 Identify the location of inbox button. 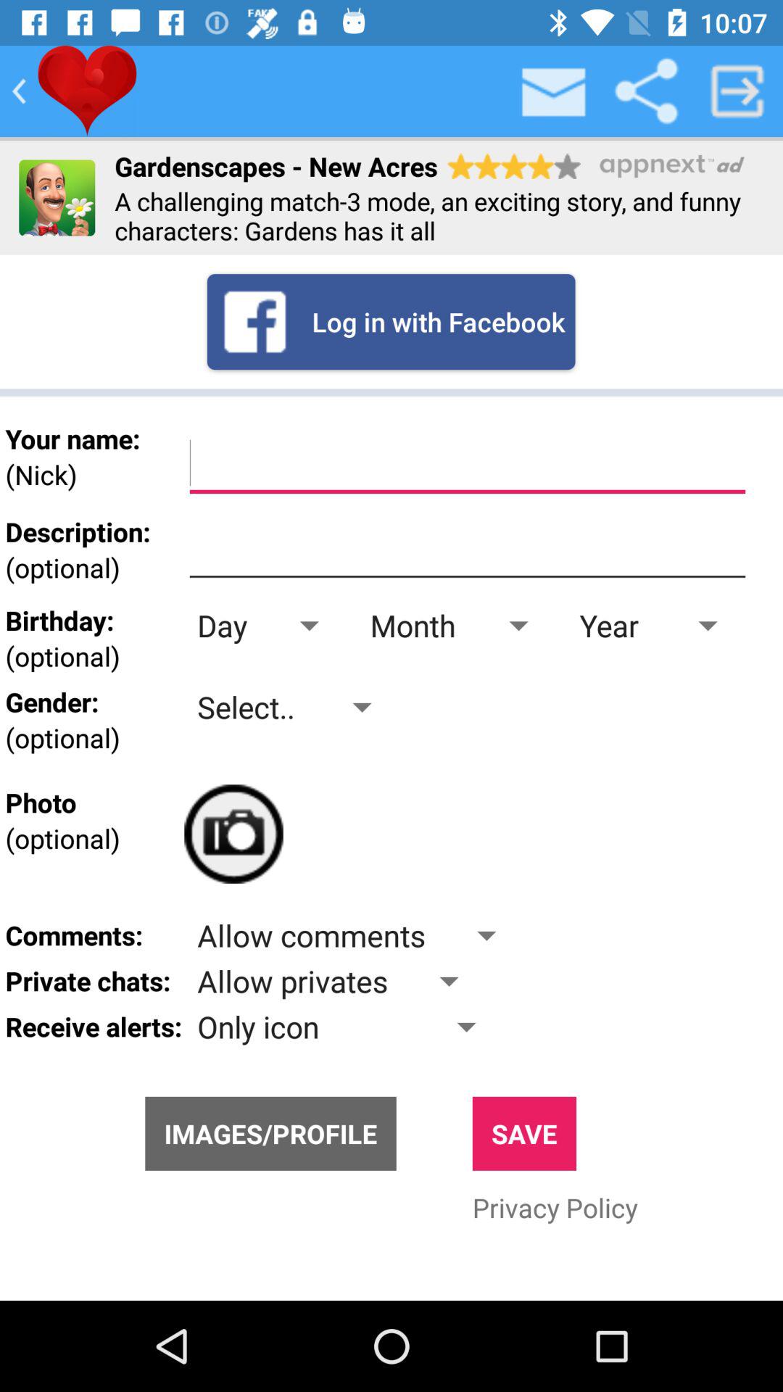
(555, 91).